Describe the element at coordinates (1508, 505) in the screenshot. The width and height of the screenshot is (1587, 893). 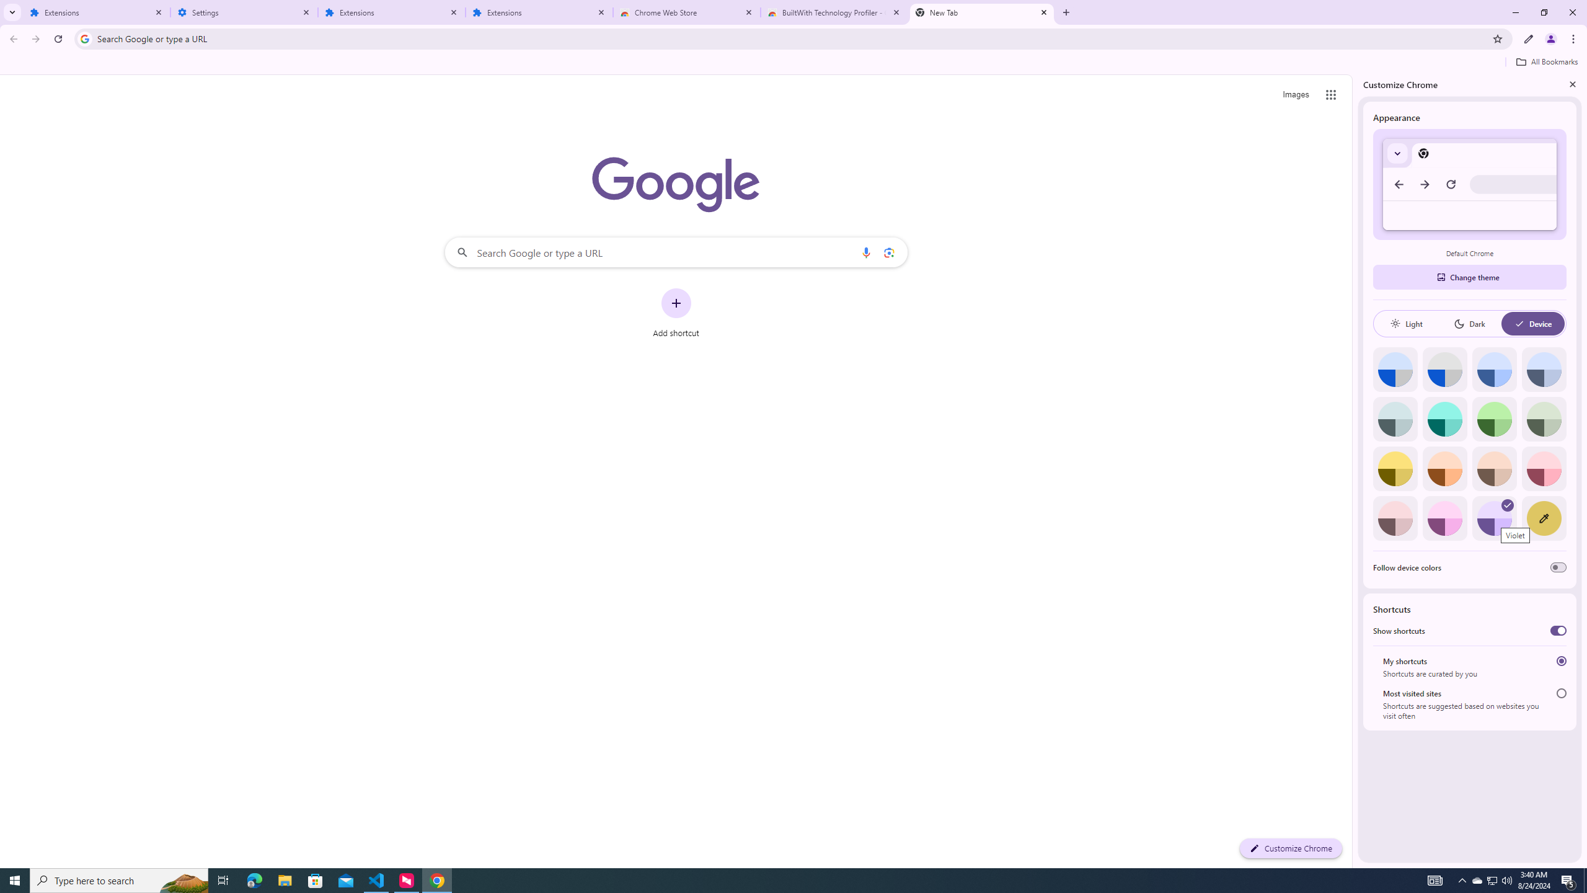
I see `AutomationID: svg` at that location.